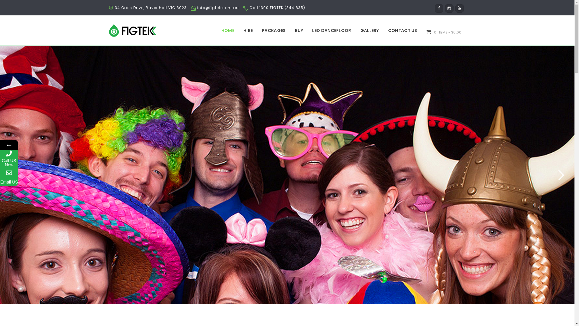 Image resolution: width=579 pixels, height=326 pixels. I want to click on GALLERY, so click(370, 30).